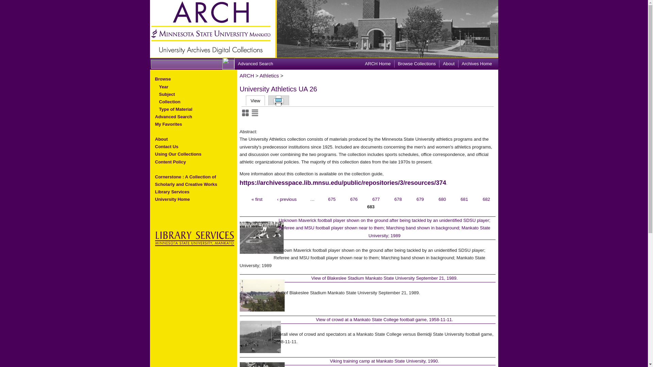  Describe the element at coordinates (286, 199) in the screenshot. I see `Go to previous page` at that location.